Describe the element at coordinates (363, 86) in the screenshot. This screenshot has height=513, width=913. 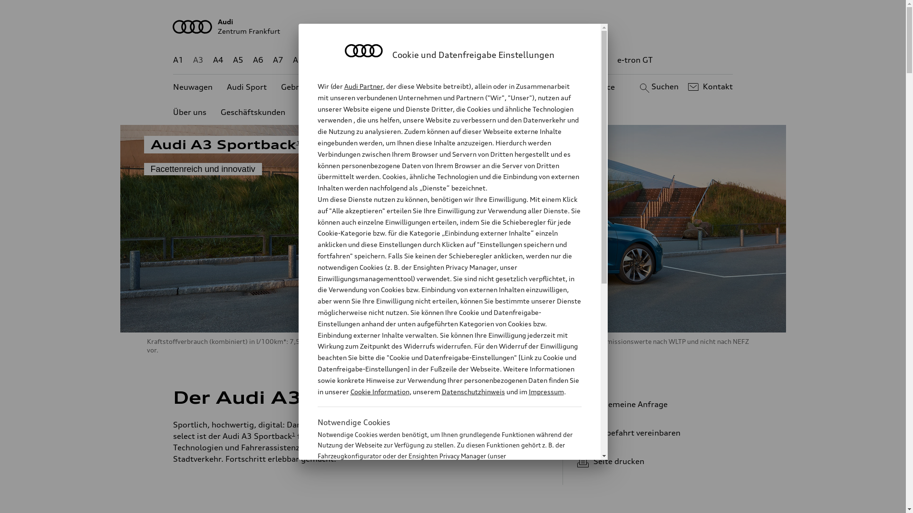
I see `Audi Partner` at that location.